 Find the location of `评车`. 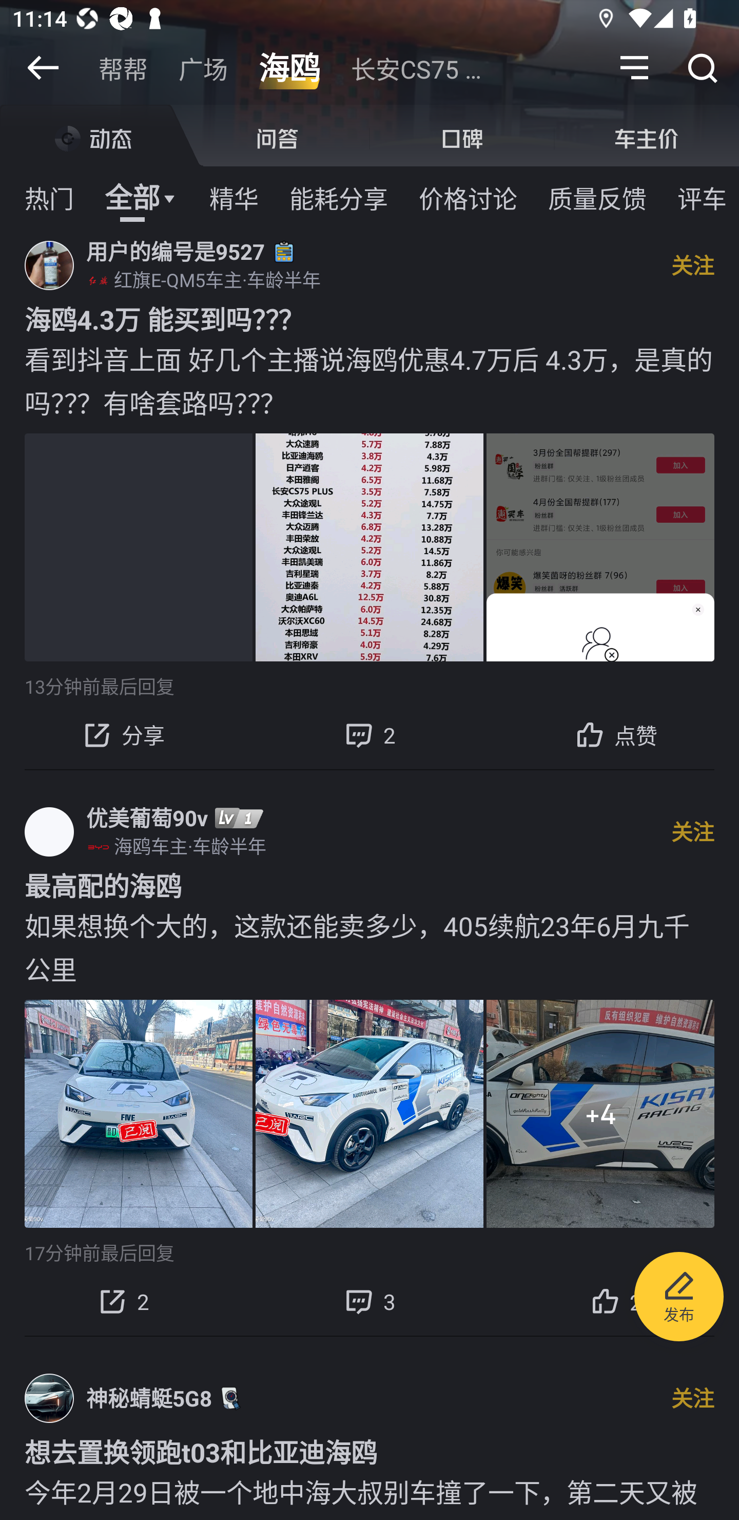

评车 is located at coordinates (702, 197).